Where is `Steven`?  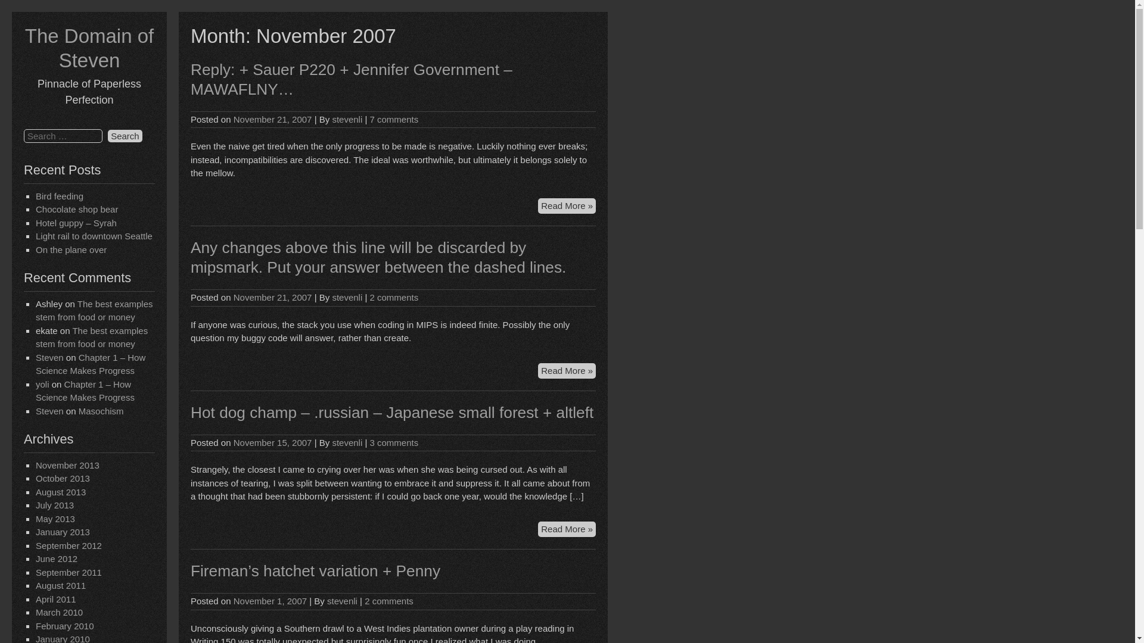 Steven is located at coordinates (49, 411).